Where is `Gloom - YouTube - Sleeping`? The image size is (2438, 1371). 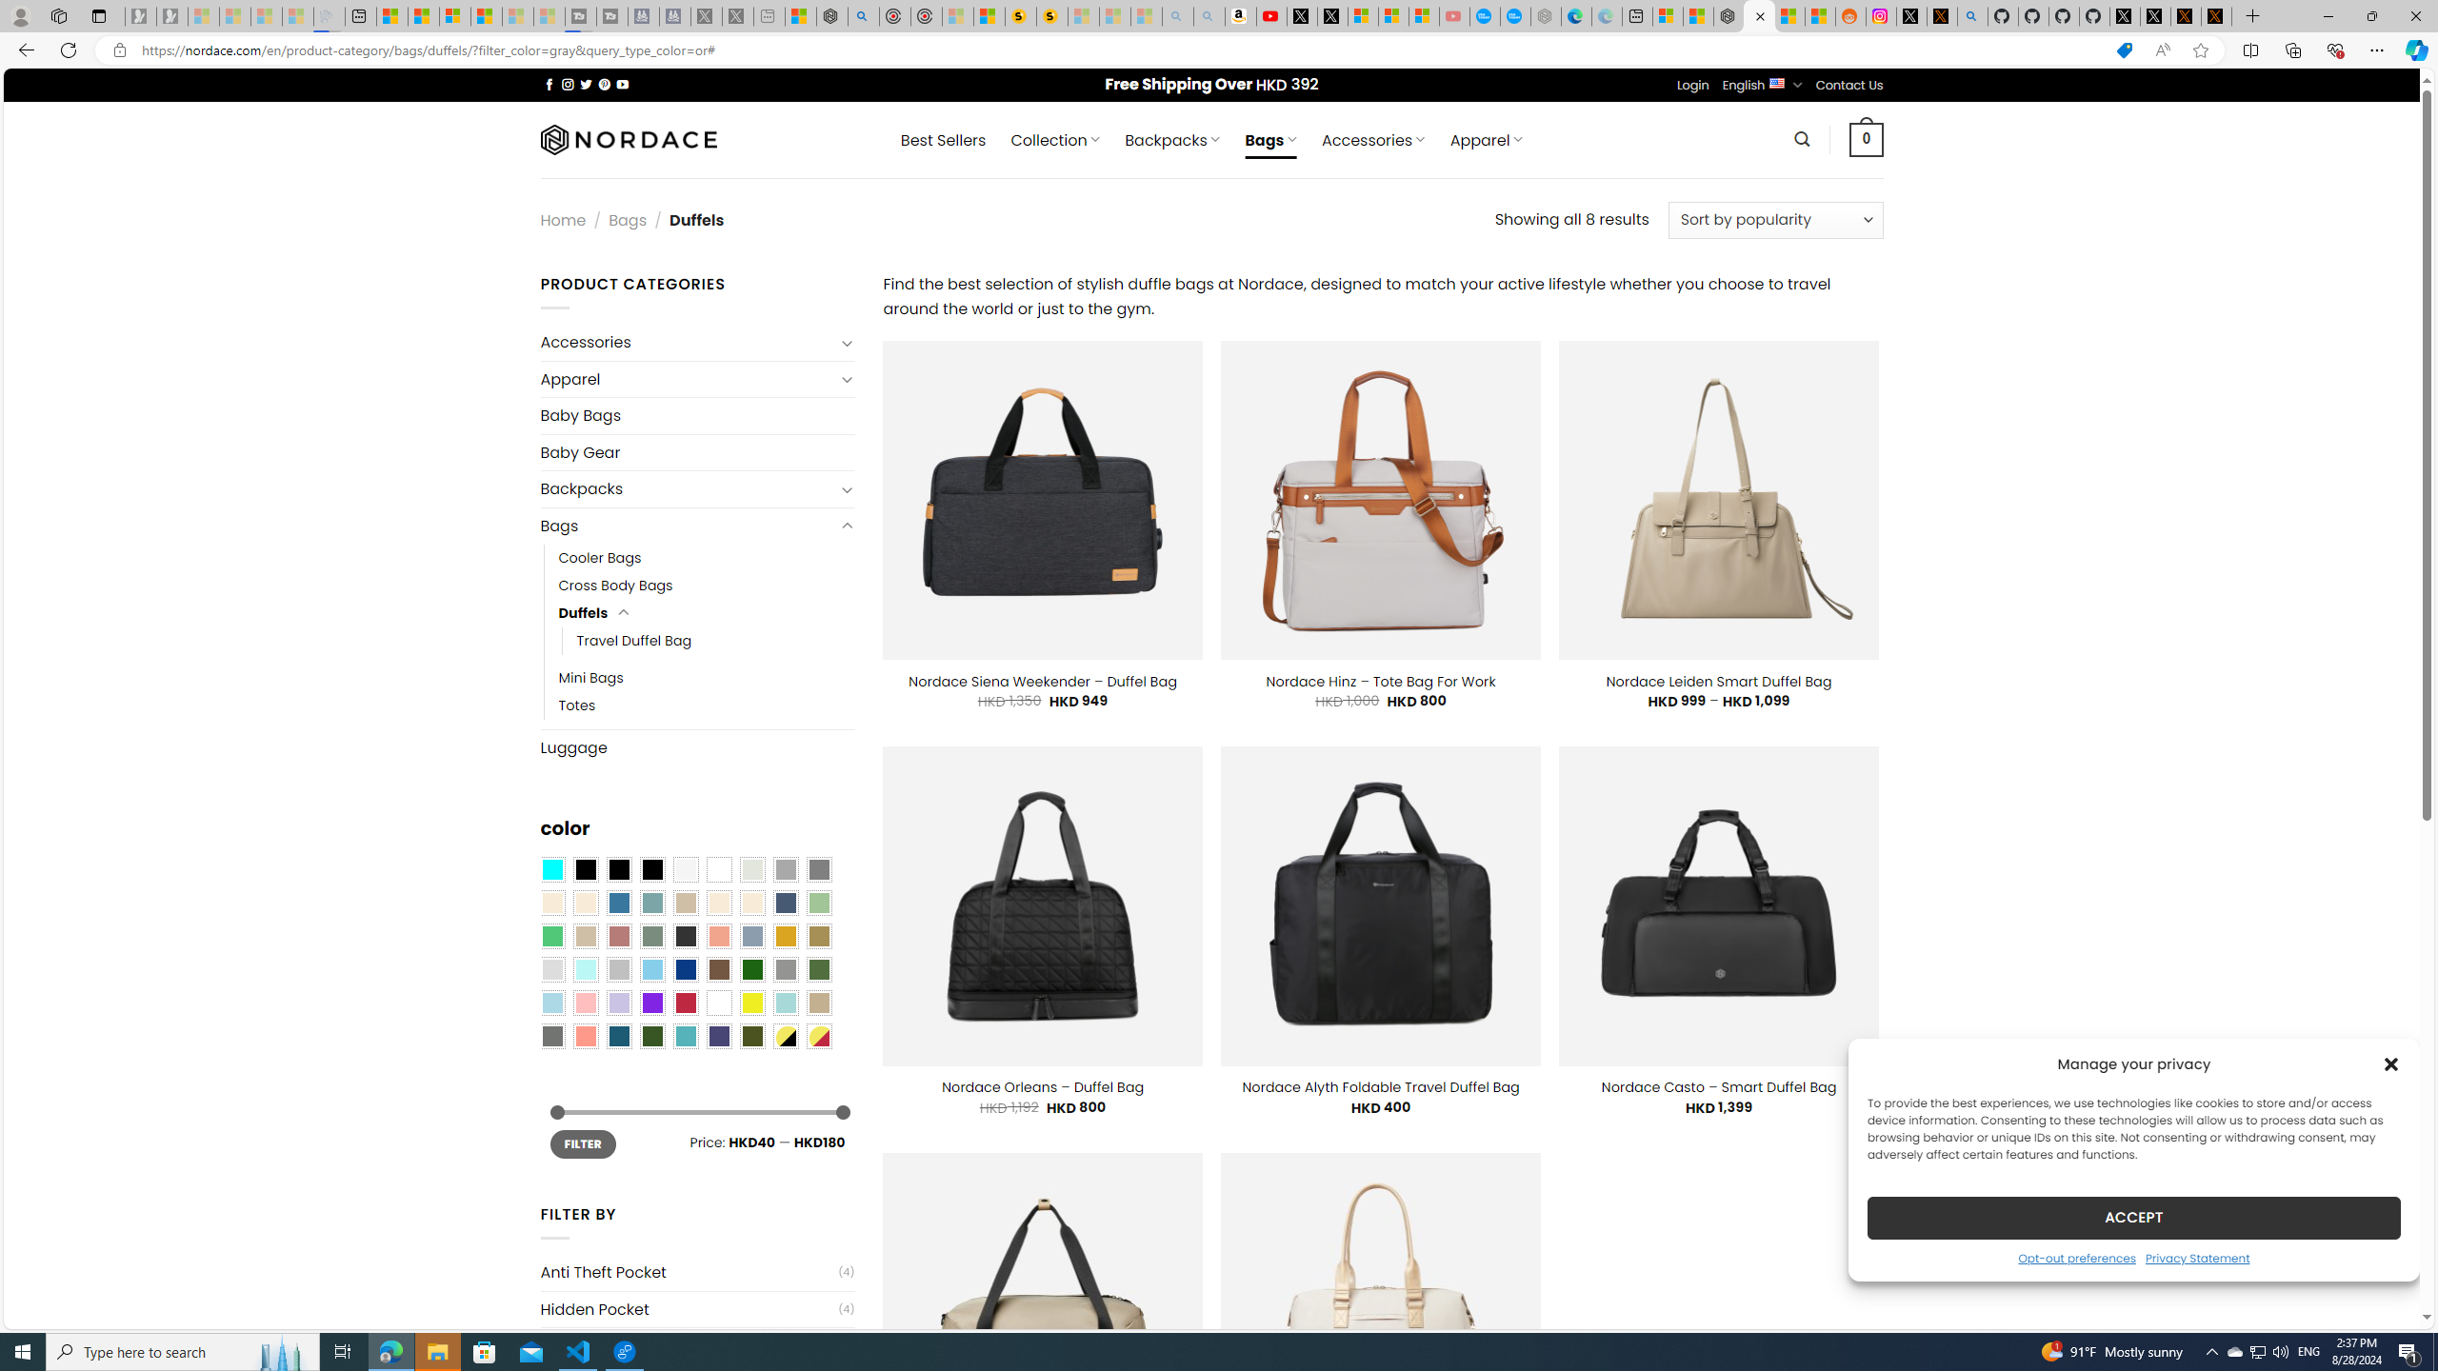
Gloom - YouTube - Sleeping is located at coordinates (1453, 16).